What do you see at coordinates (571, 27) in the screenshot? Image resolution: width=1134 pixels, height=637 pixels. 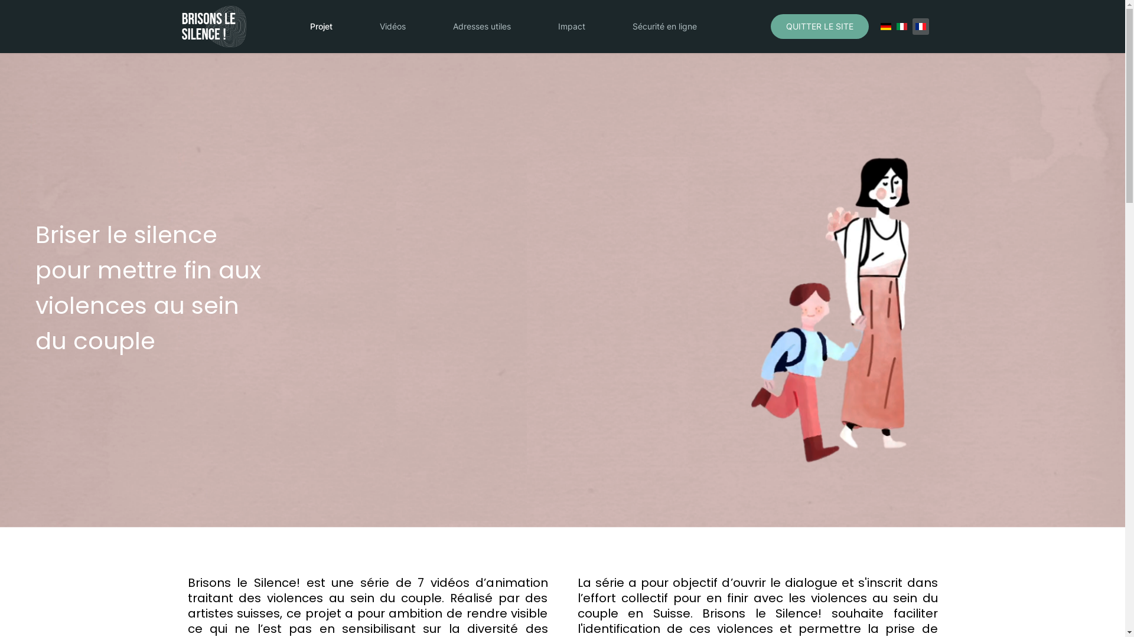 I see `Impact` at bounding box center [571, 27].